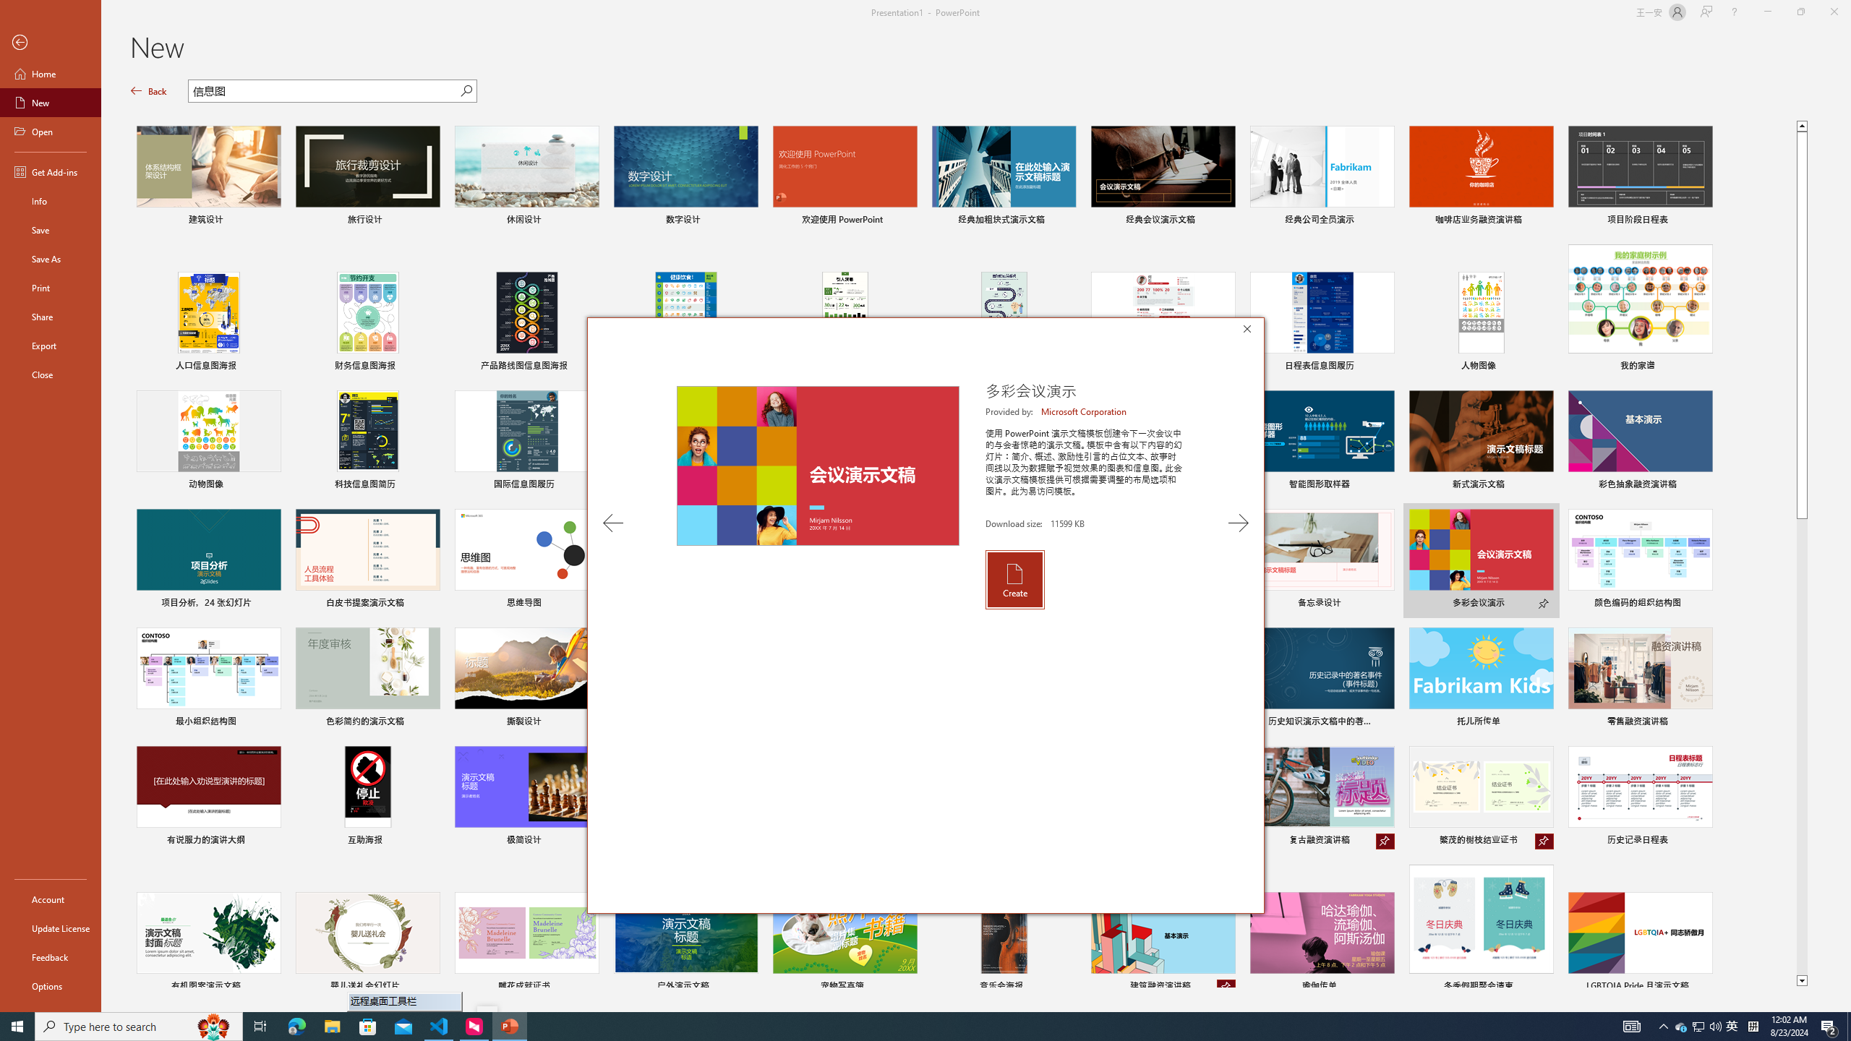 The height and width of the screenshot is (1041, 1851). I want to click on Type here to search, so click(139, 1027).